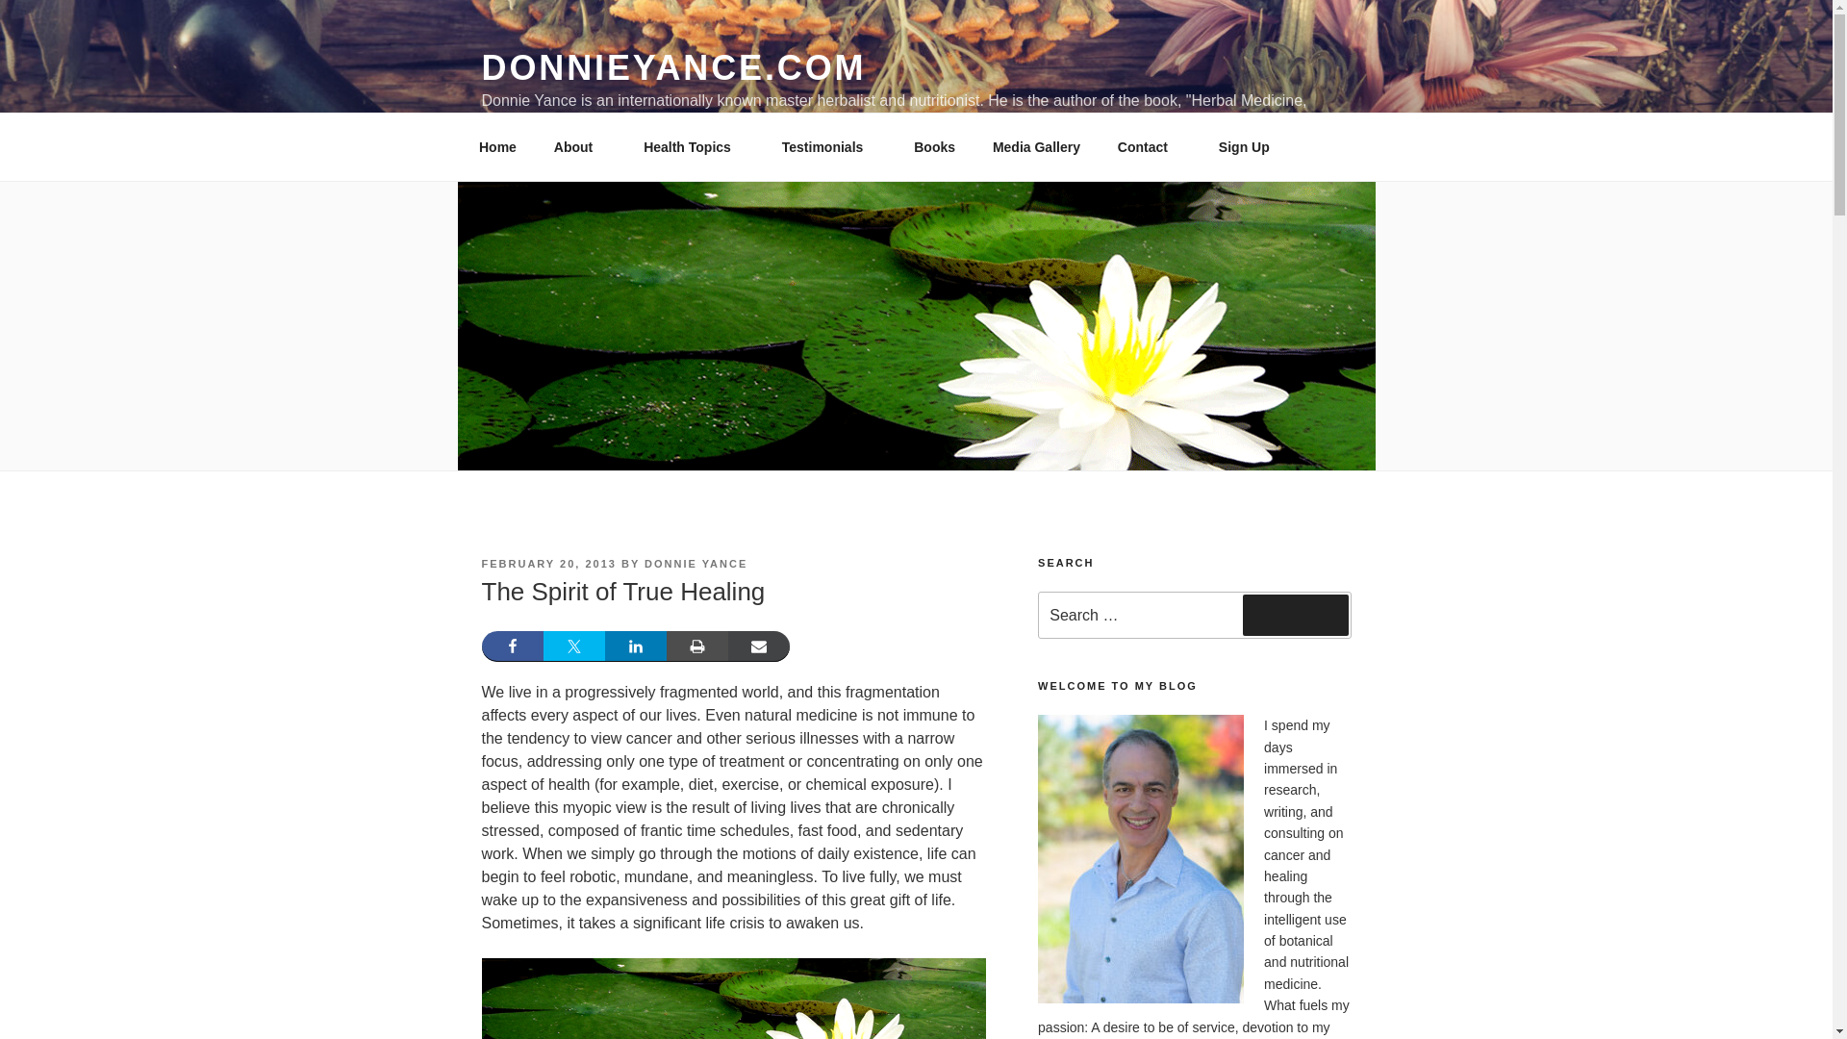 This screenshot has width=1847, height=1039. I want to click on FEBRUARY 20, 2013, so click(547, 563).